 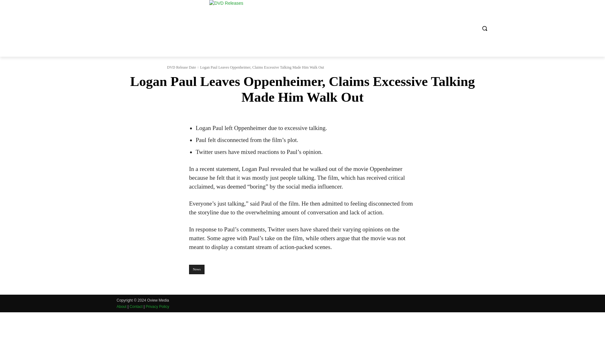 What do you see at coordinates (295, 28) in the screenshot?
I see `DVDs Release Dates` at bounding box center [295, 28].